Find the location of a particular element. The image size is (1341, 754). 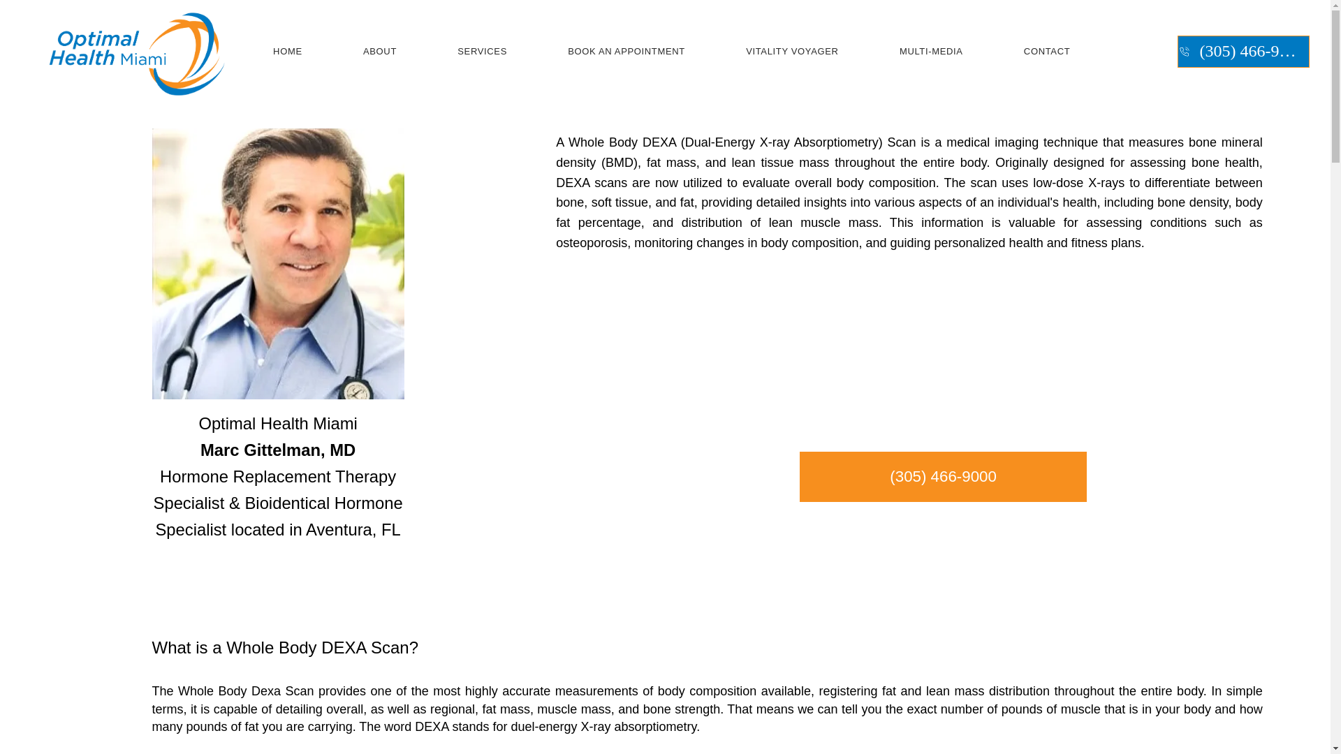

VITALITY VOYAGER is located at coordinates (792, 52).